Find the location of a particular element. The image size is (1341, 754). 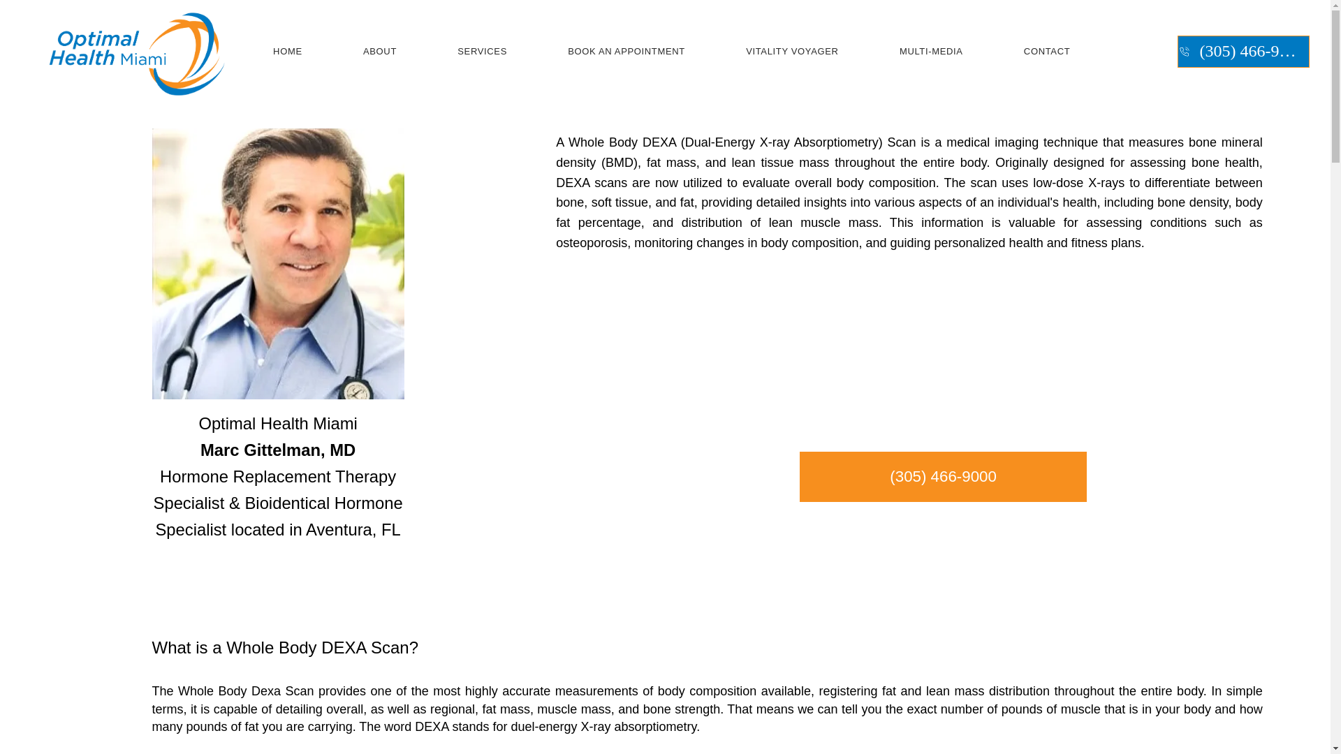

VITALITY VOYAGER is located at coordinates (792, 52).